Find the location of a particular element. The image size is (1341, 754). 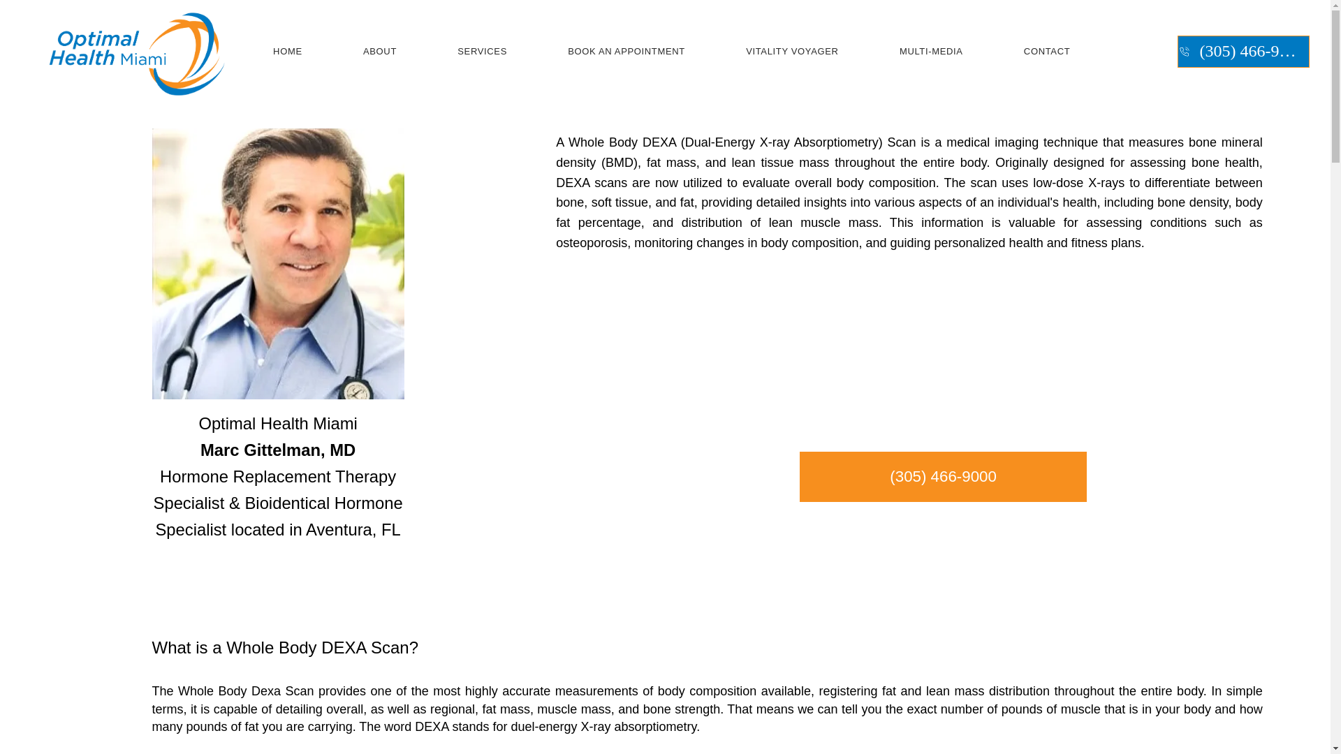

VITALITY VOYAGER is located at coordinates (792, 52).